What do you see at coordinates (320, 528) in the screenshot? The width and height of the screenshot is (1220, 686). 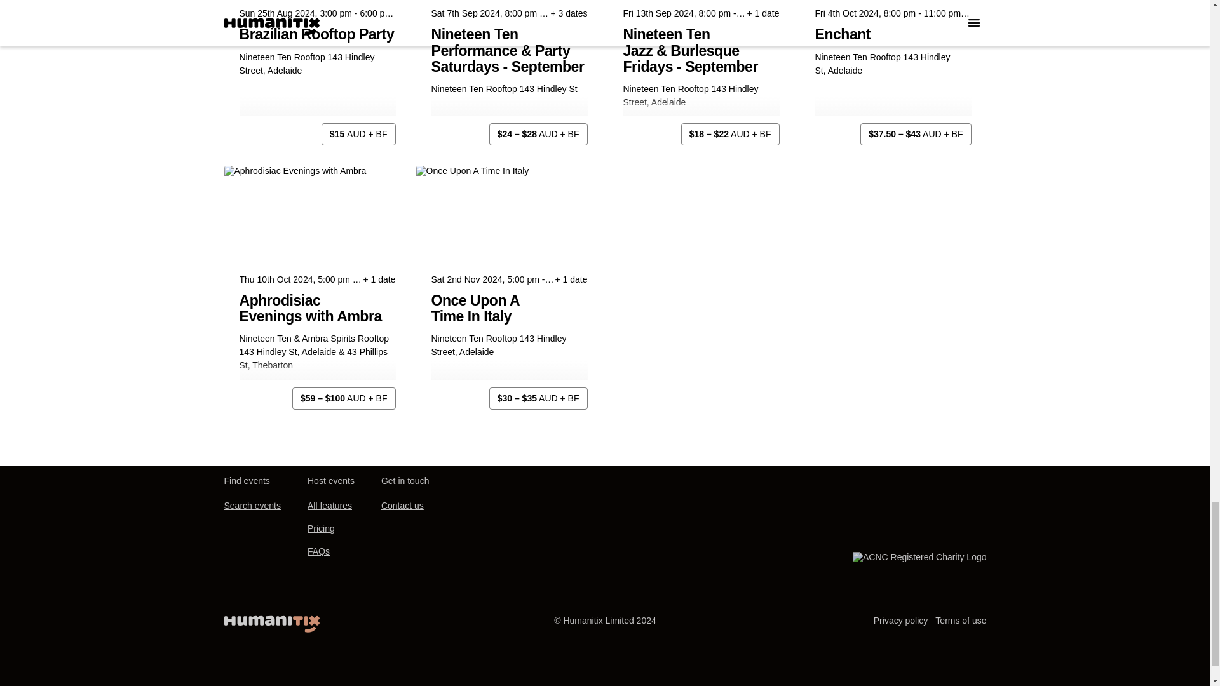 I see `Pricing` at bounding box center [320, 528].